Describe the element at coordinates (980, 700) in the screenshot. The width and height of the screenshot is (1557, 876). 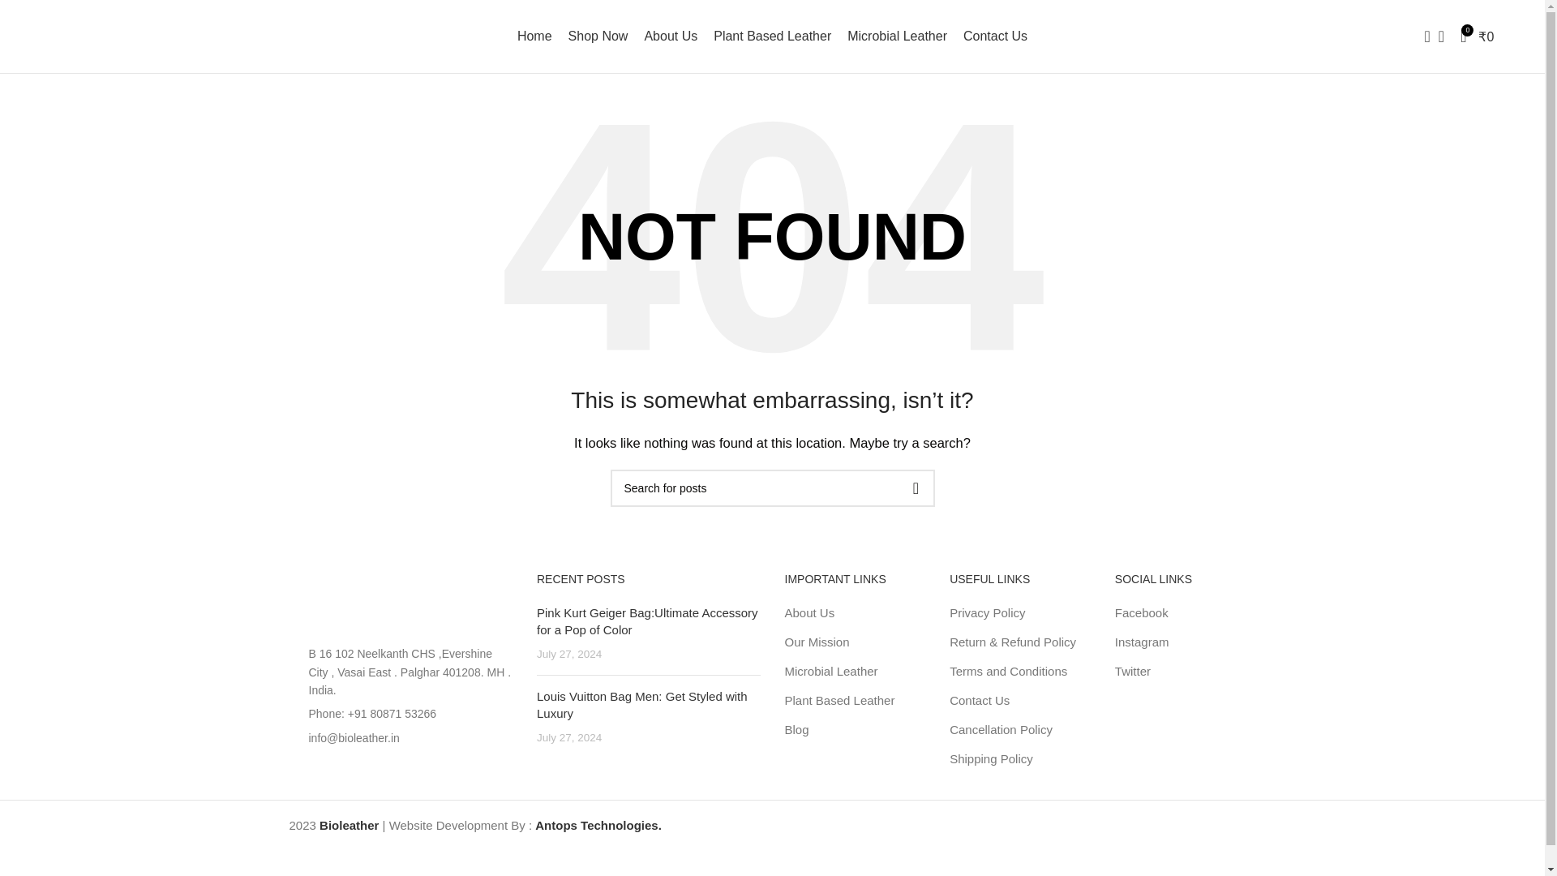
I see `Contact Us` at that location.